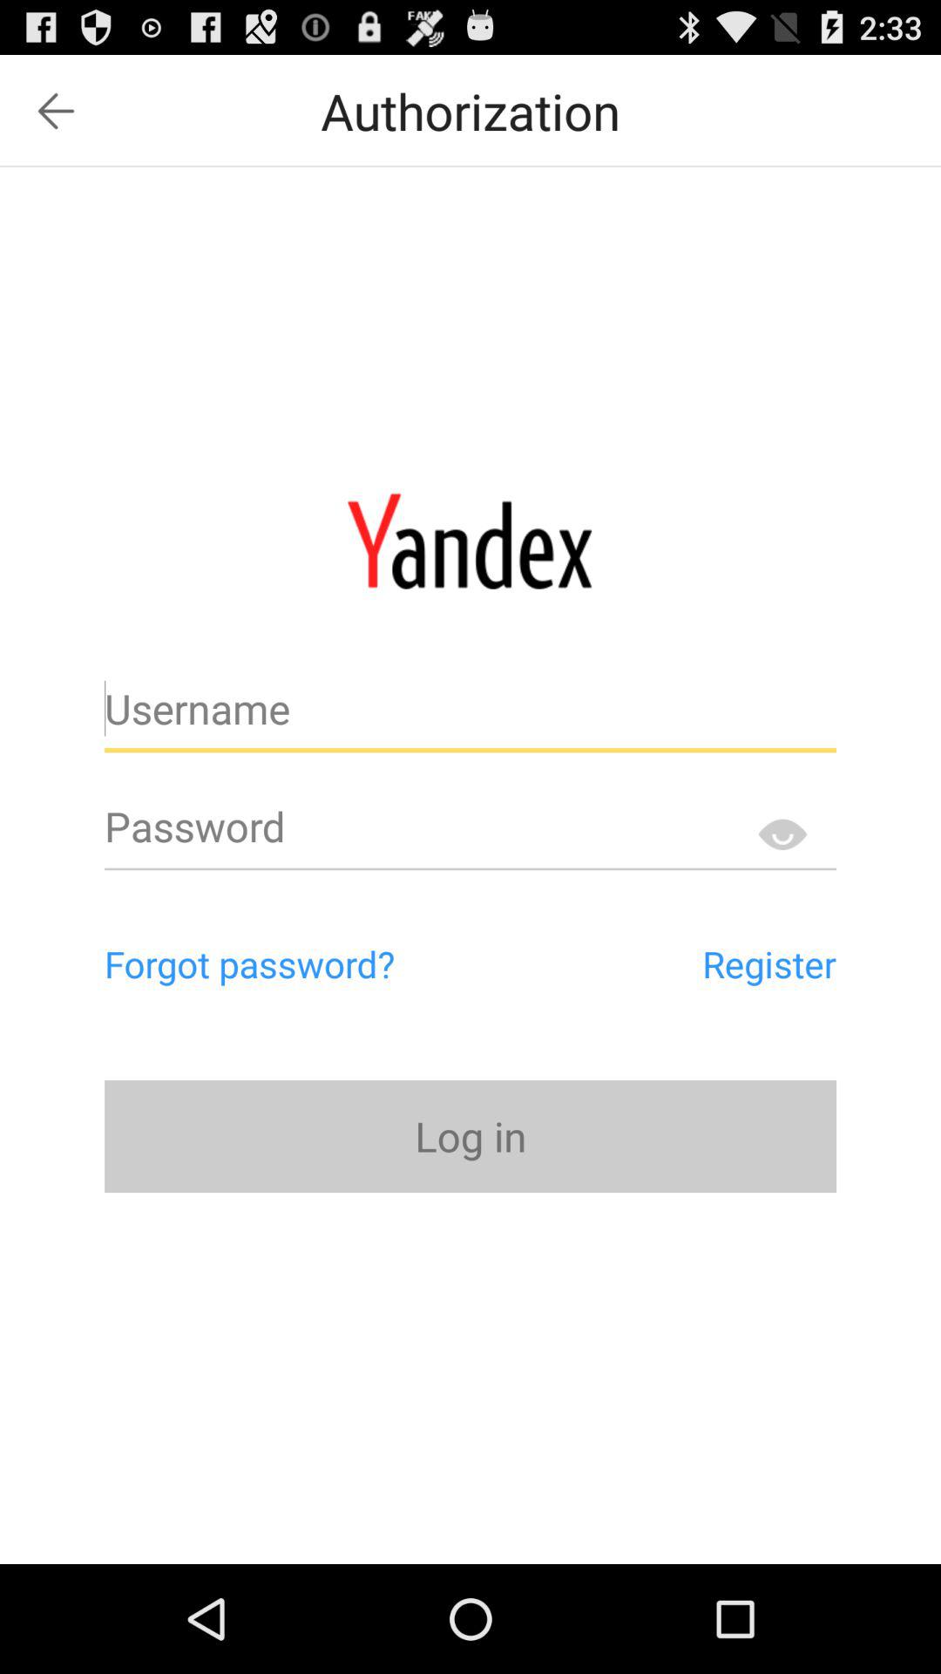 This screenshot has height=1674, width=941. What do you see at coordinates (324, 963) in the screenshot?
I see `flip until the forgot password?` at bounding box center [324, 963].